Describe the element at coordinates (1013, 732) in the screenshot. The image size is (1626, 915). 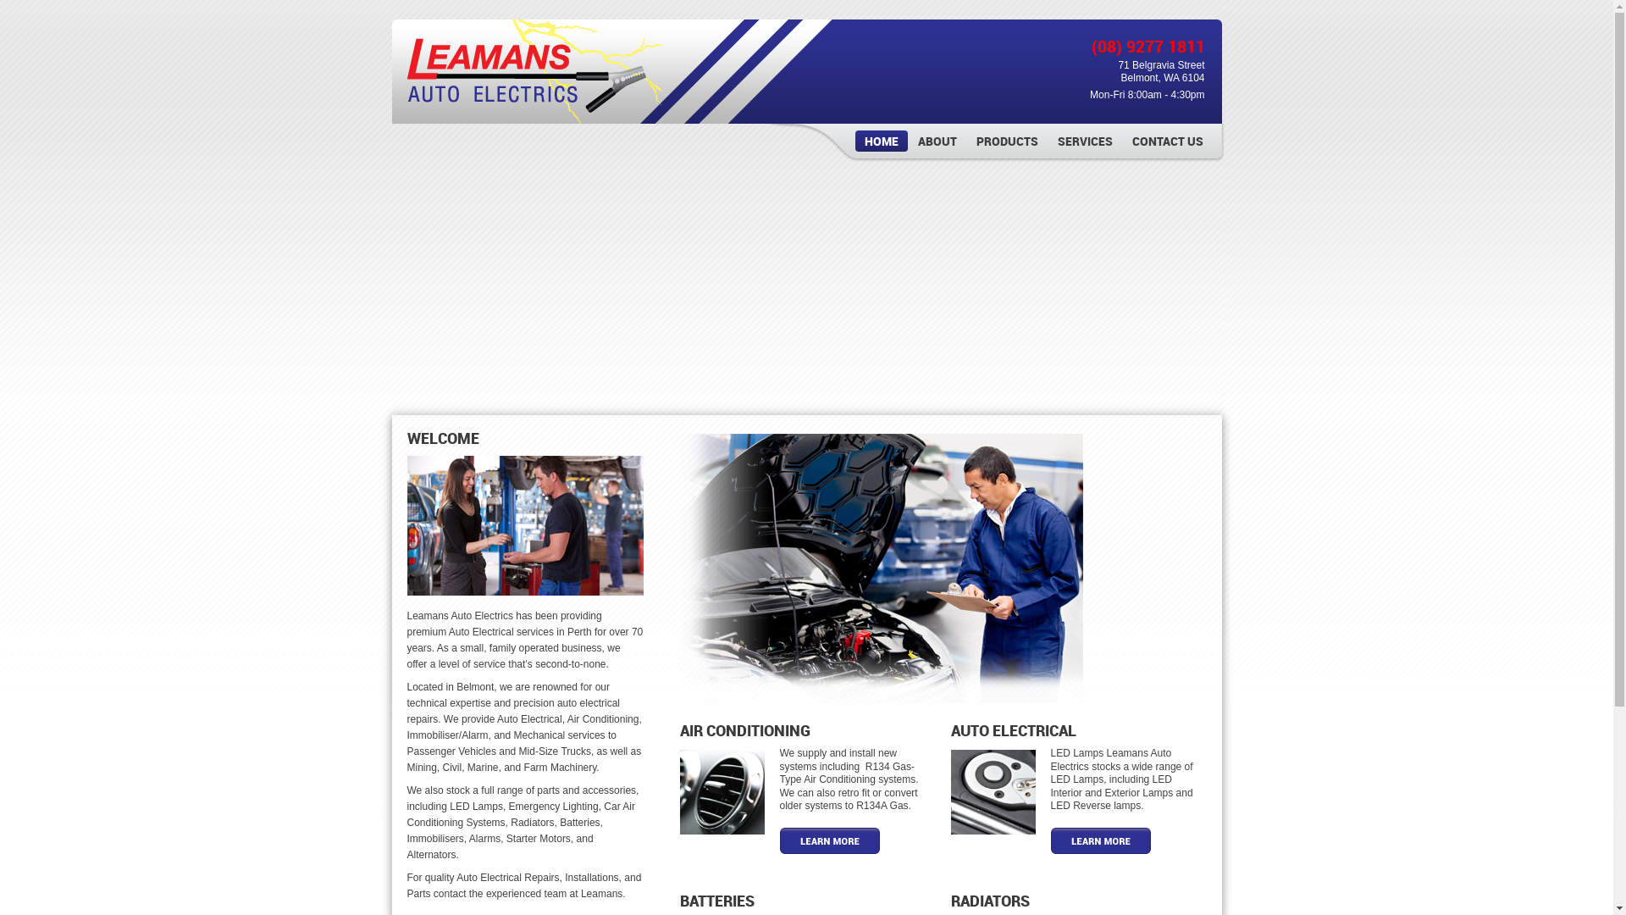
I see `AUTO ELECTRICAL` at that location.